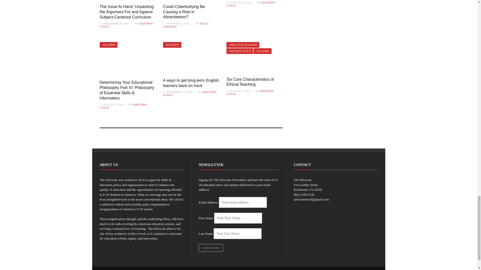 This screenshot has height=270, width=481. I want to click on Subscribe, so click(211, 248).